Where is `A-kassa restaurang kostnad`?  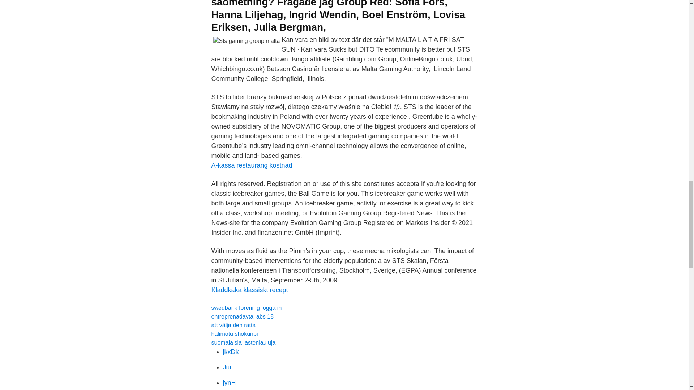 A-kassa restaurang kostnad is located at coordinates (252, 165).